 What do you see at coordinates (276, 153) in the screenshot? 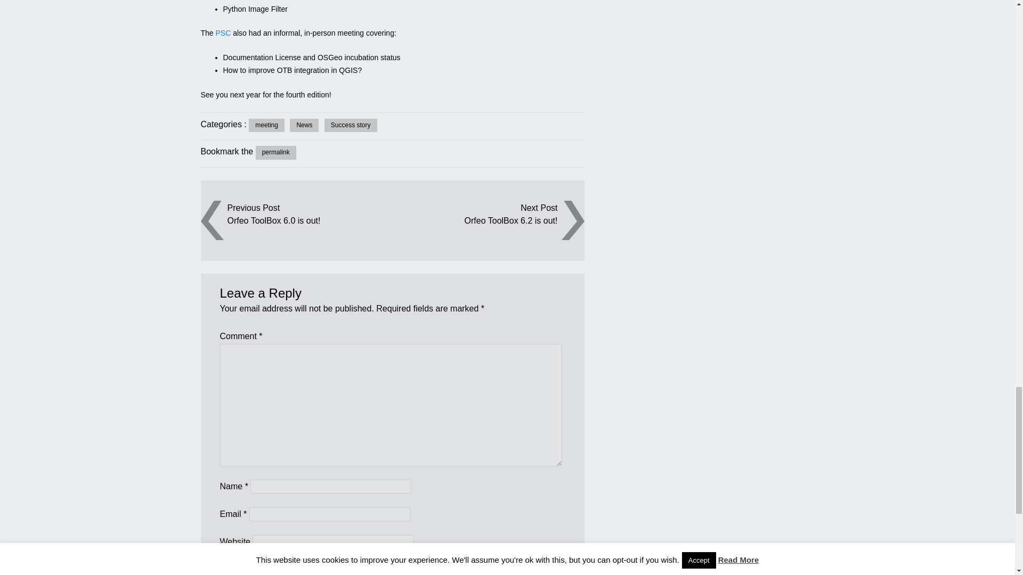
I see `permalink` at bounding box center [276, 153].